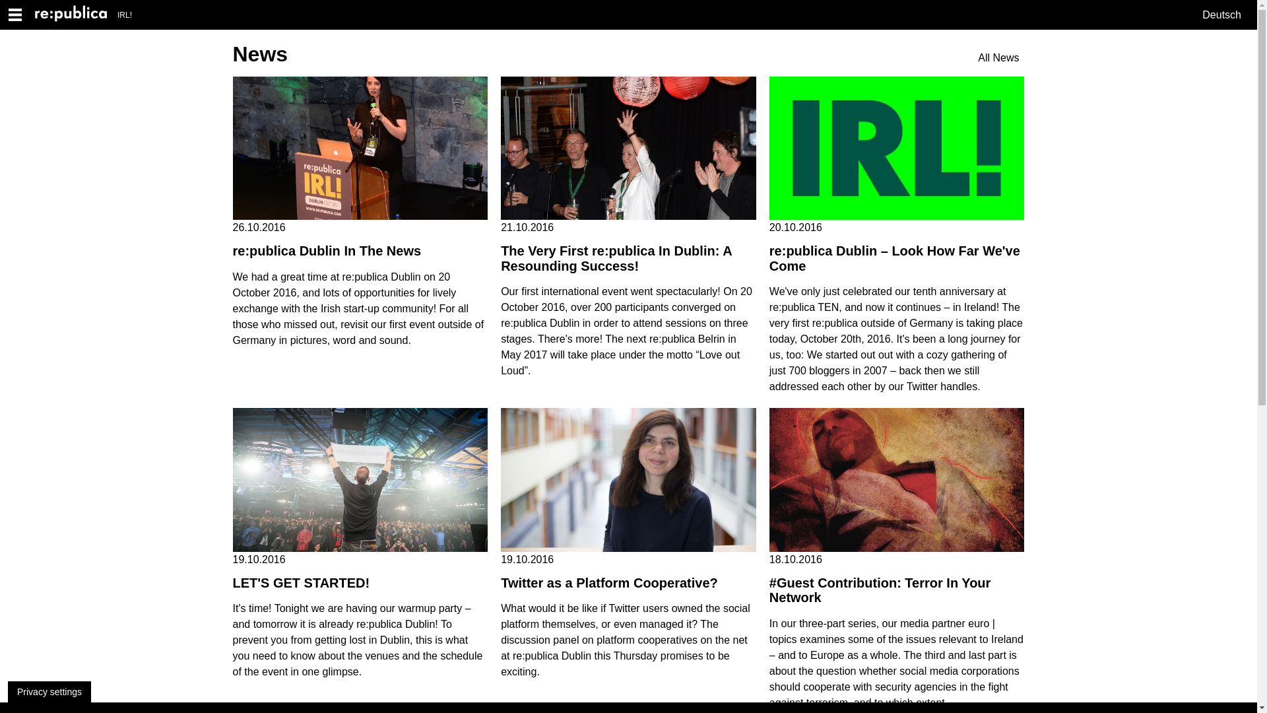 The image size is (1267, 713). I want to click on re:publica Dublin In The News, so click(326, 251).